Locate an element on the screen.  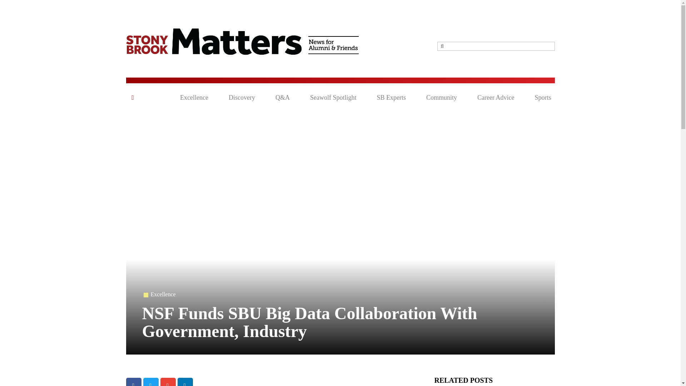
SB Experts is located at coordinates (391, 98).